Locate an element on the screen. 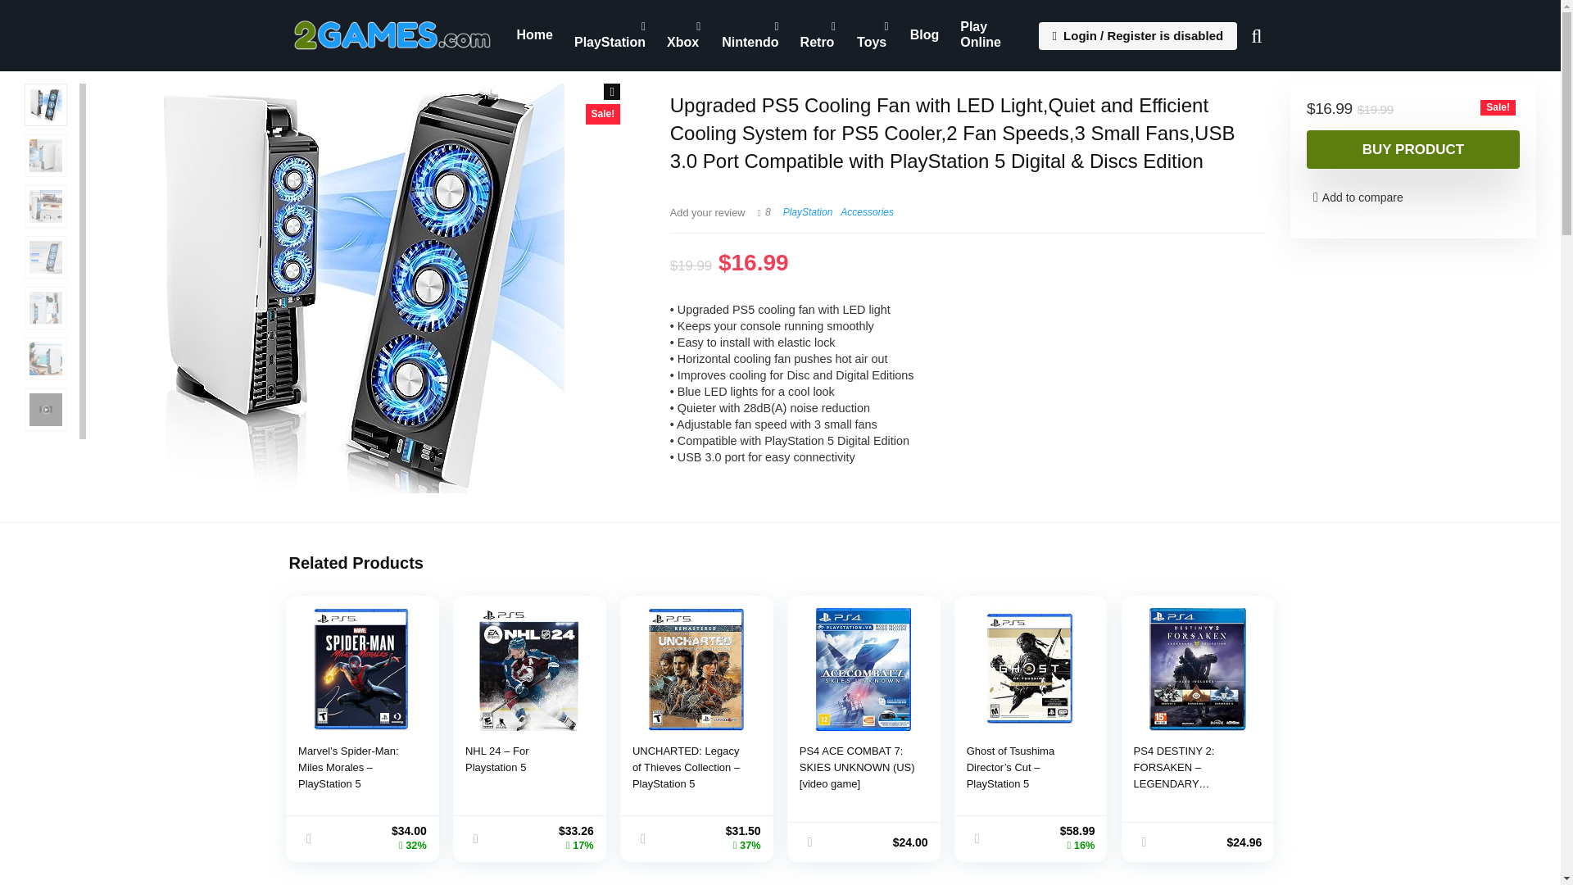  Blog is located at coordinates (924, 34).